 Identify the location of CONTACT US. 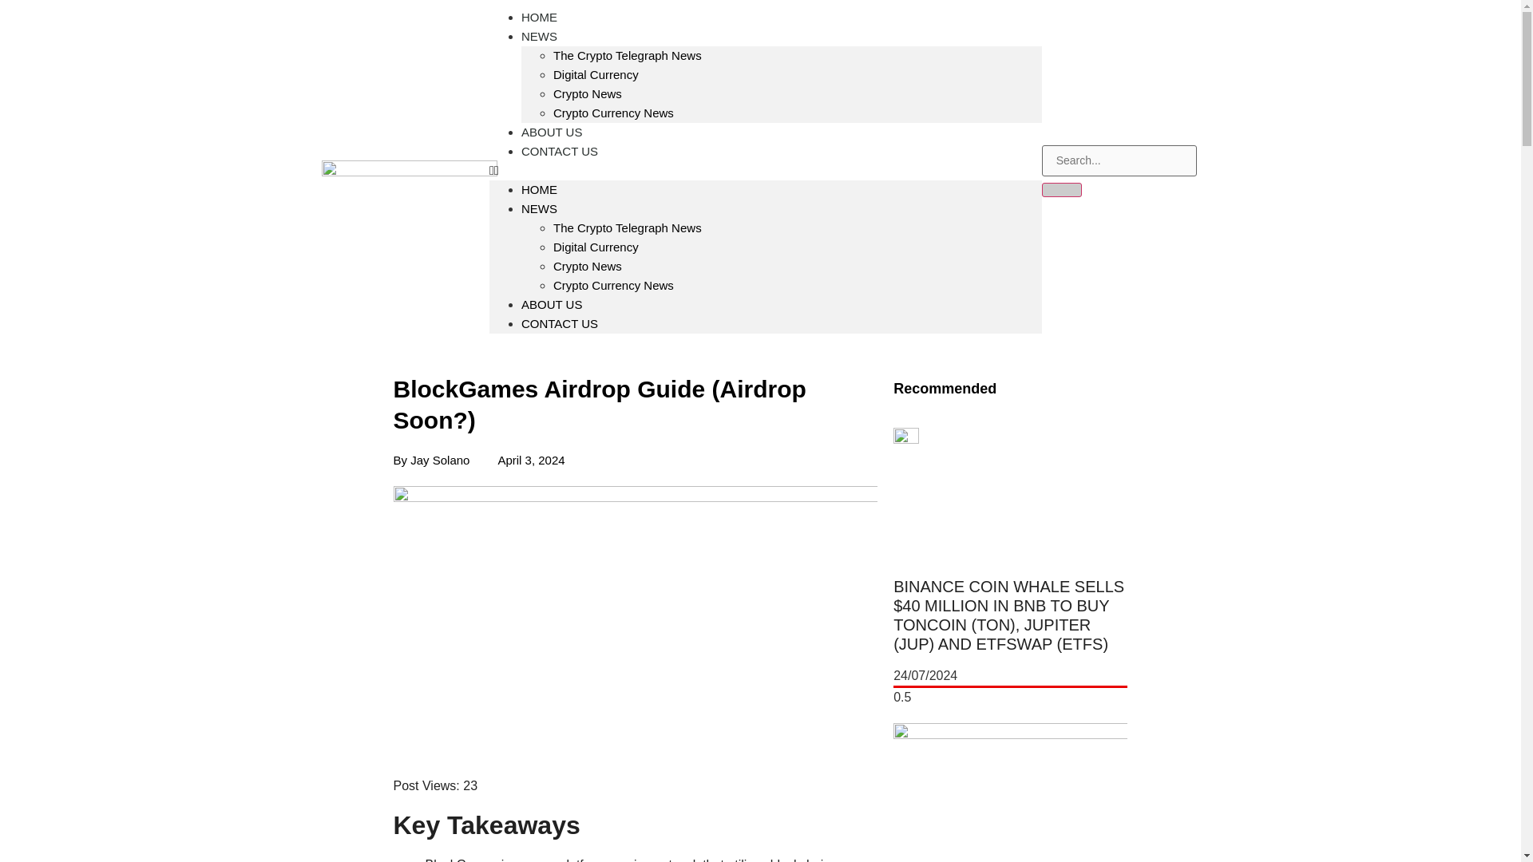
(559, 151).